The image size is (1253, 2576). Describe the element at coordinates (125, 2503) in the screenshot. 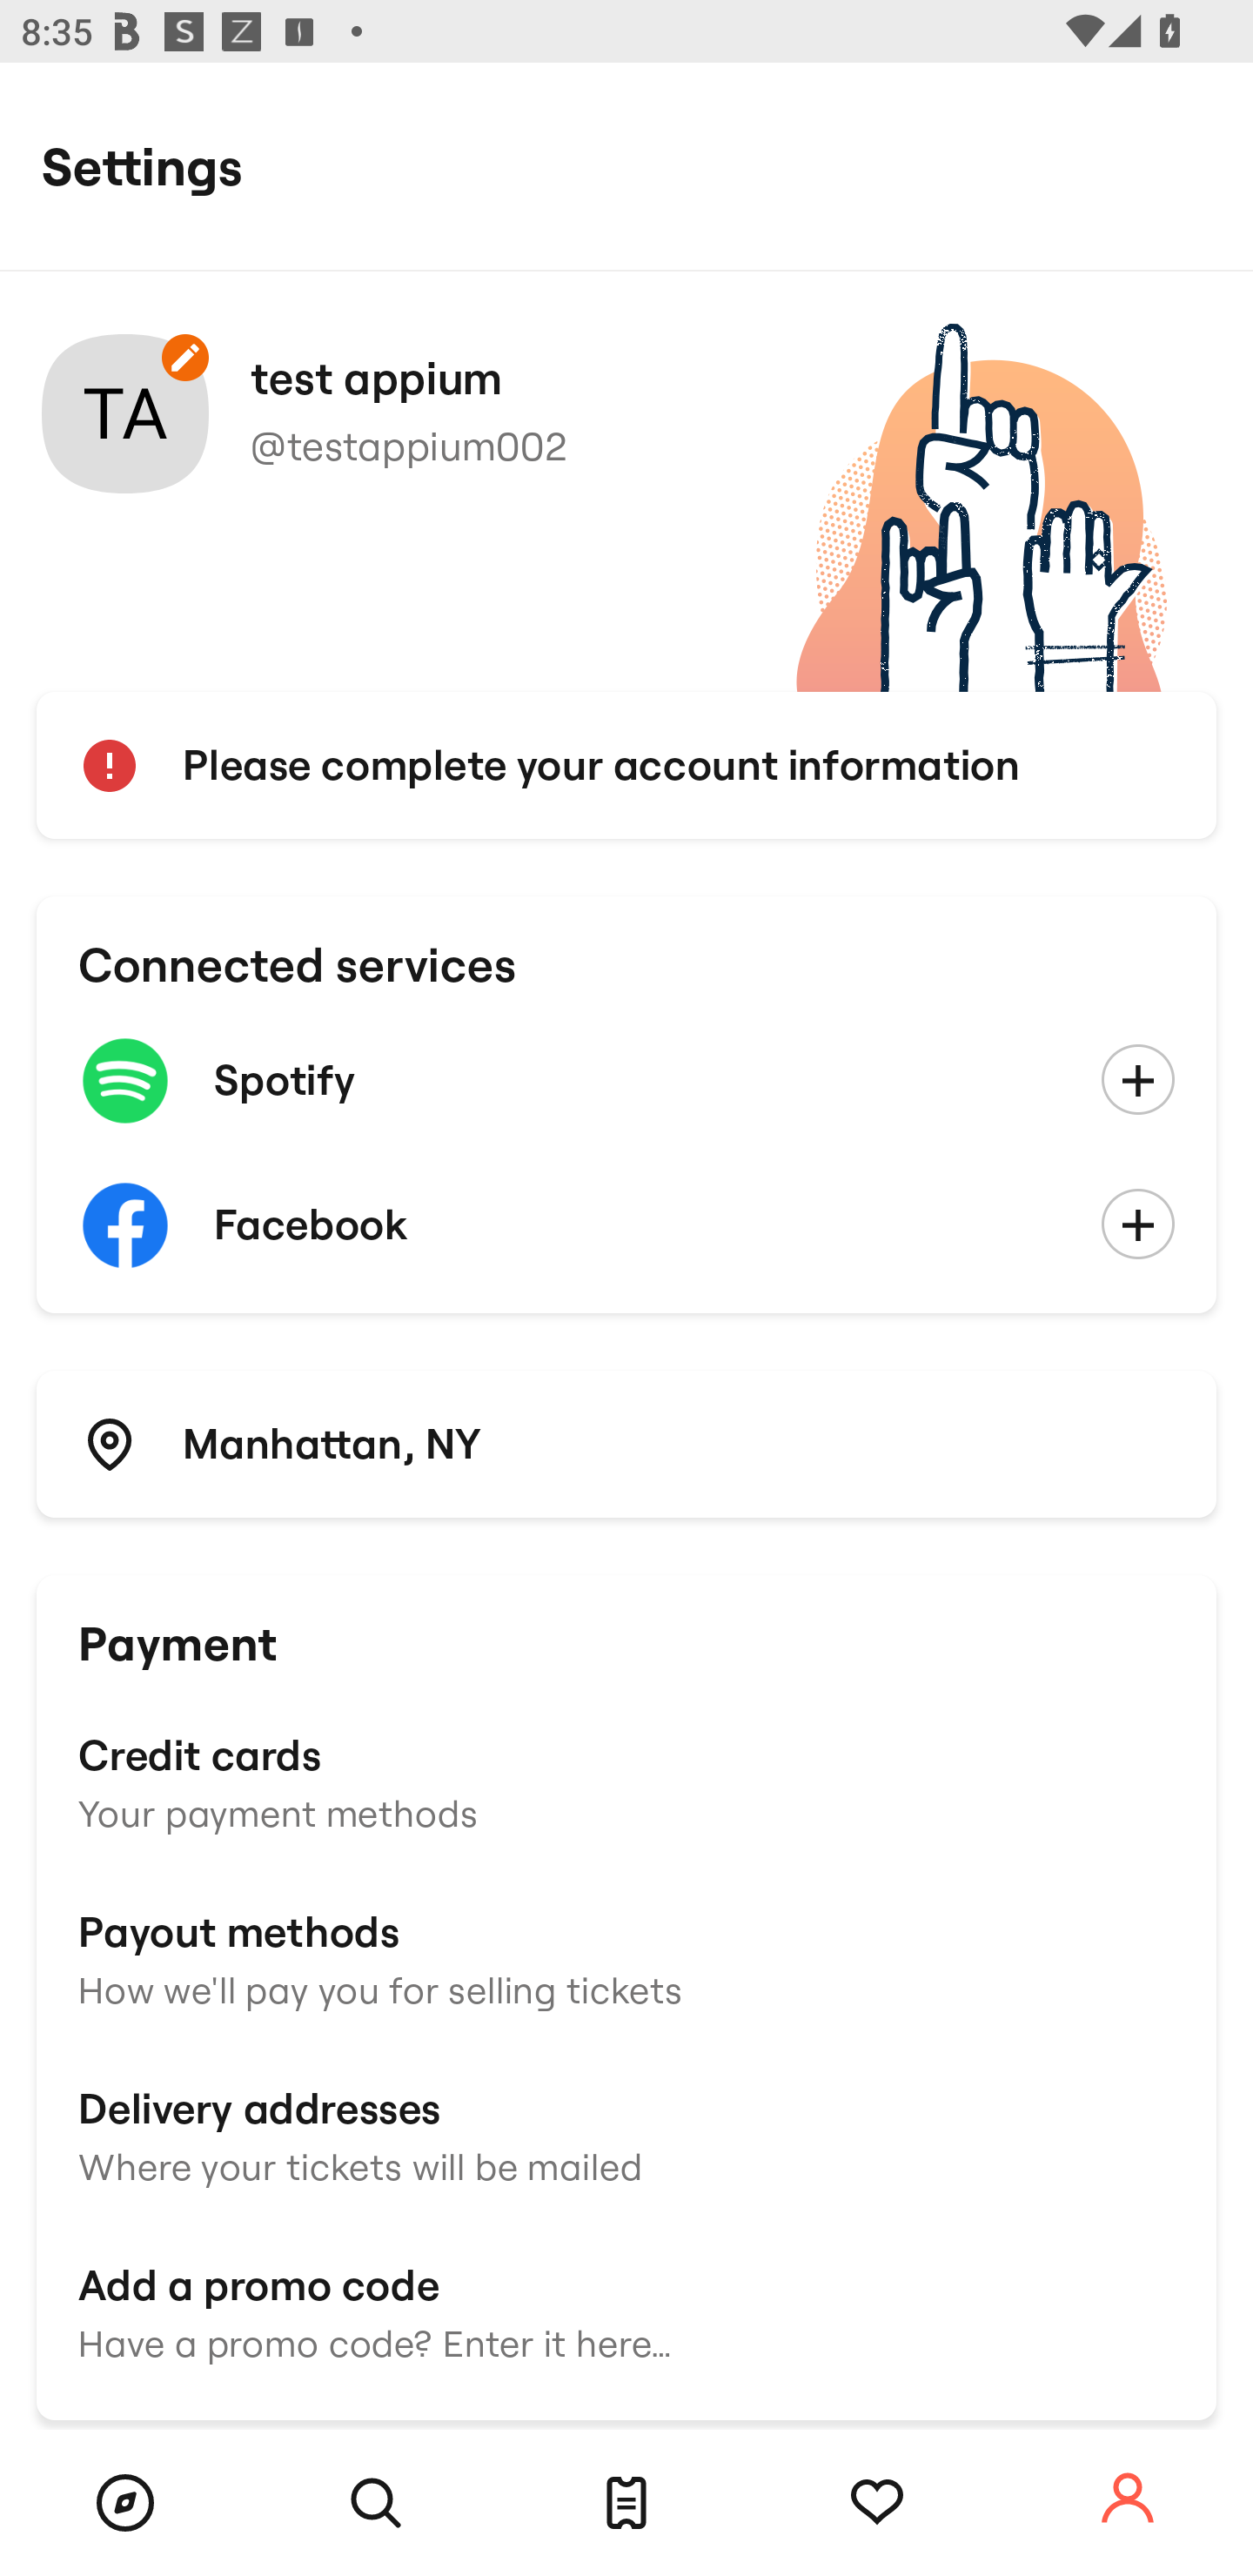

I see `Browse` at that location.